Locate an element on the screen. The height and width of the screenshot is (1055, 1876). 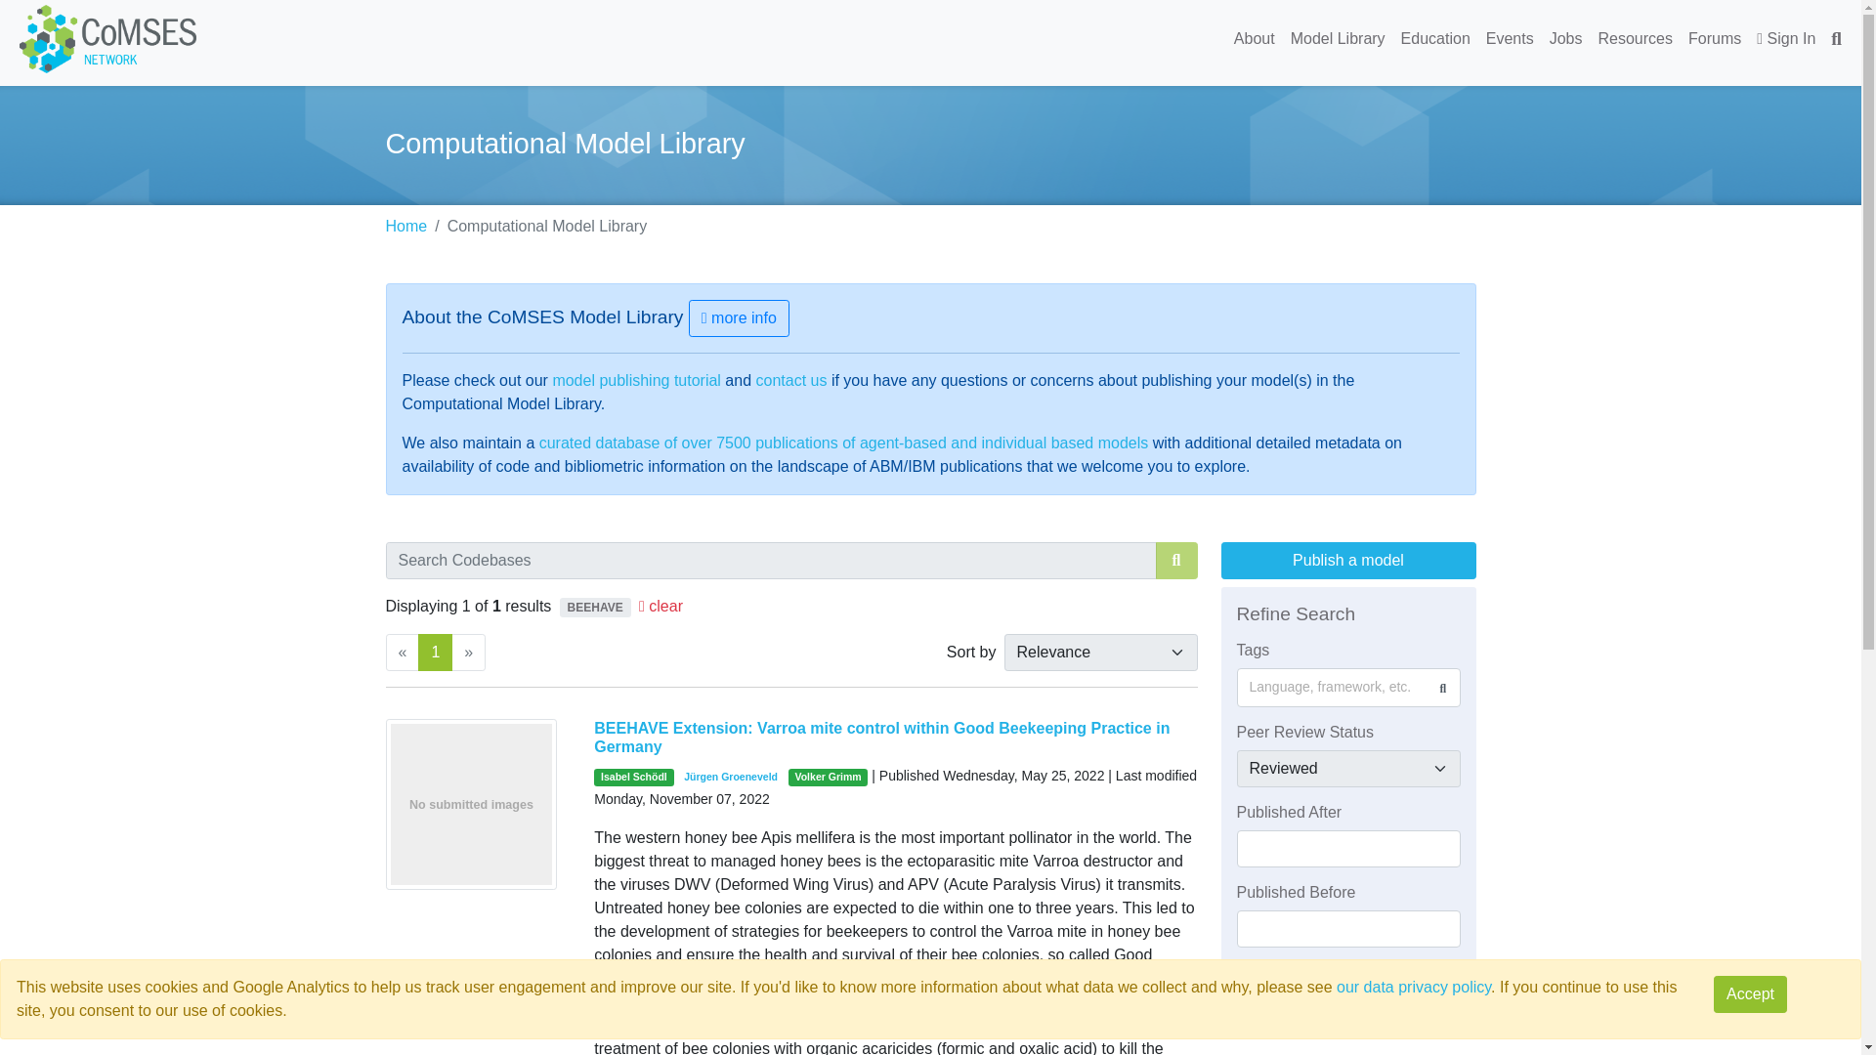
Publish a model is located at coordinates (1348, 559).